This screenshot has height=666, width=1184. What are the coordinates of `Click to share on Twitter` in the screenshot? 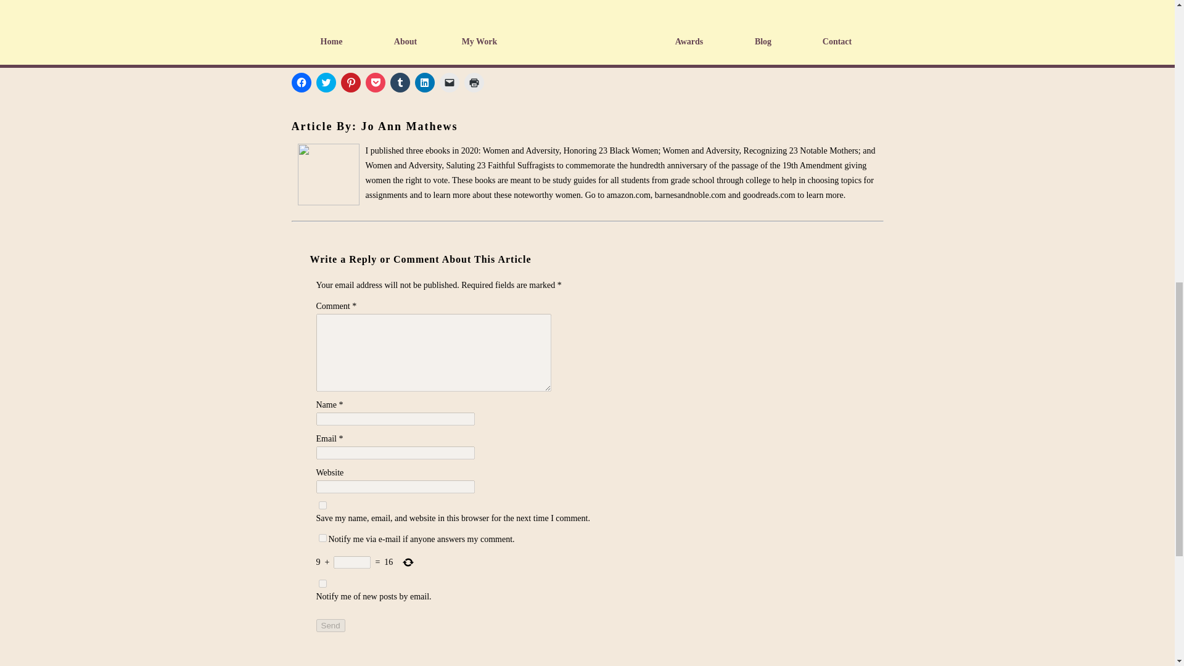 It's located at (326, 83).